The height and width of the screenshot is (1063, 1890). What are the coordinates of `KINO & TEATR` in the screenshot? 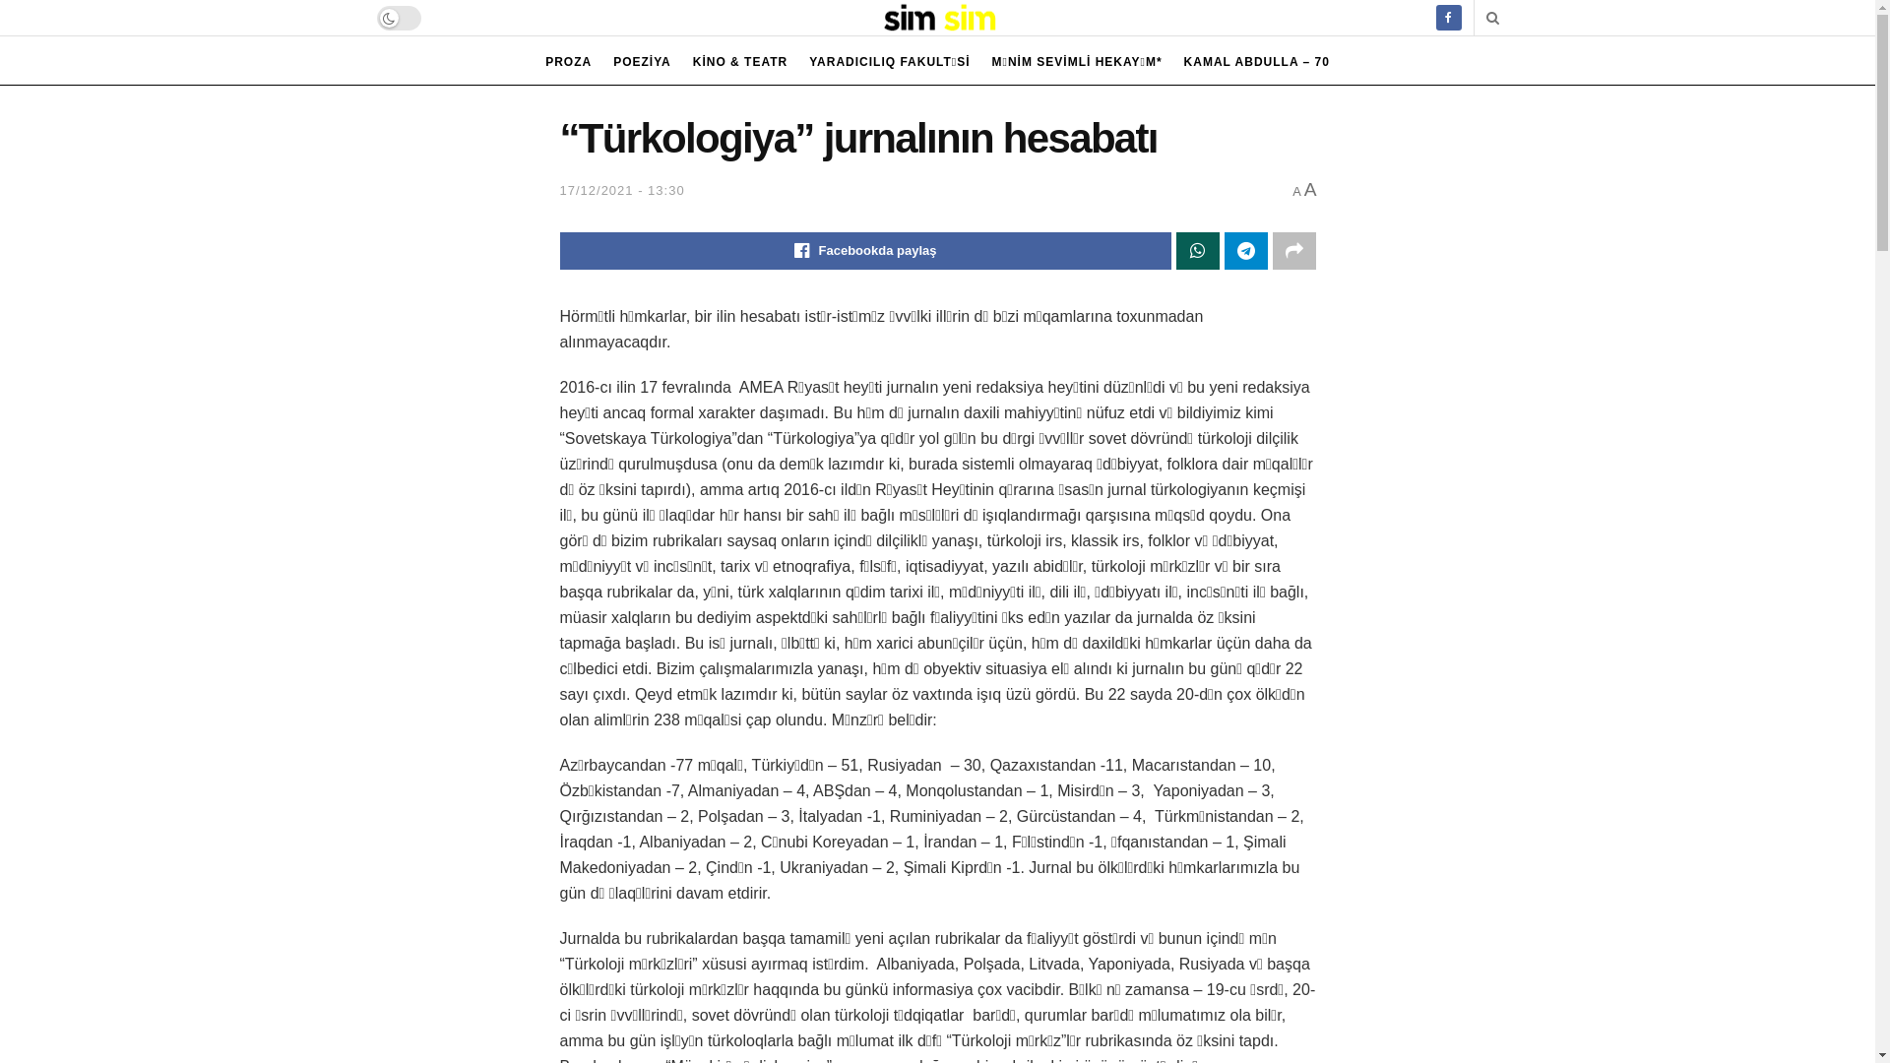 It's located at (740, 62).